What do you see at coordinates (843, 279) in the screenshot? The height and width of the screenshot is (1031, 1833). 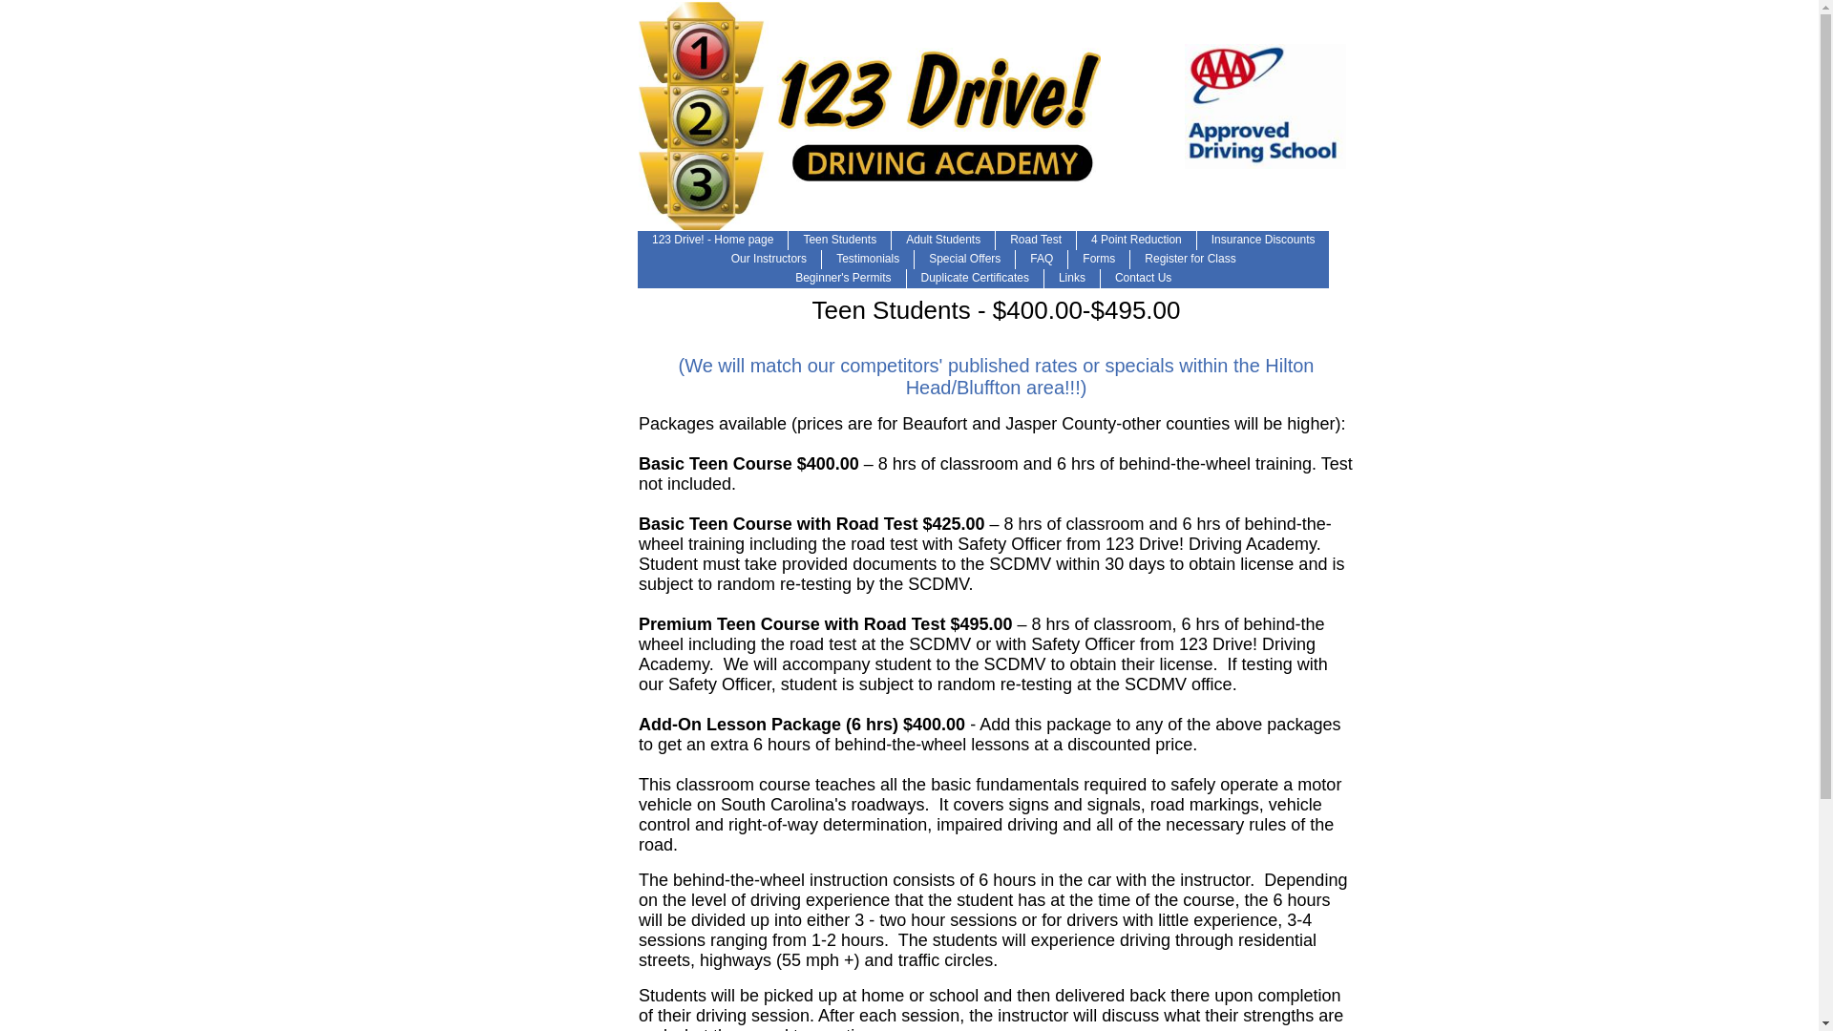 I see `Beginner's Permits` at bounding box center [843, 279].